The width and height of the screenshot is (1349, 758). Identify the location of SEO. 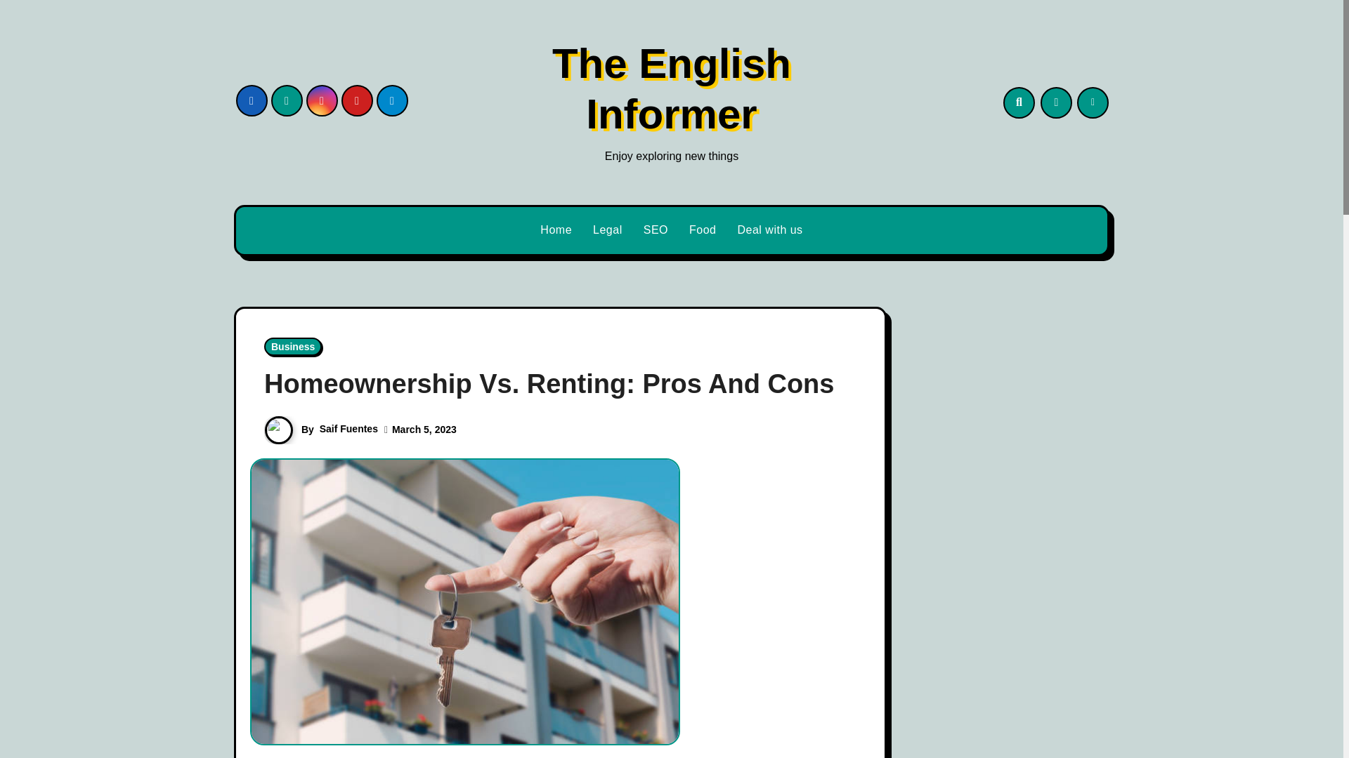
(655, 230).